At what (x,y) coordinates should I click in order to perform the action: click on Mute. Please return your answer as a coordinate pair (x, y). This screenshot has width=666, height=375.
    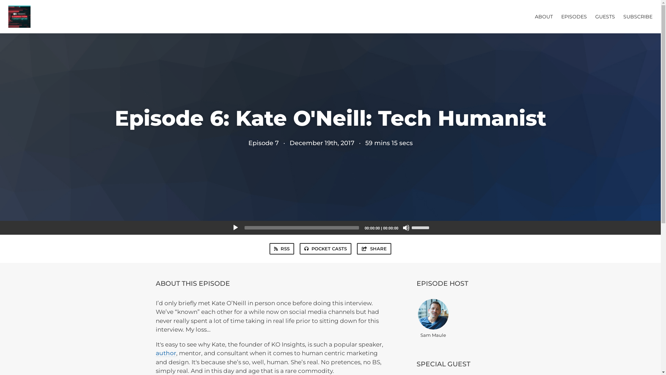
    Looking at the image, I should click on (406, 228).